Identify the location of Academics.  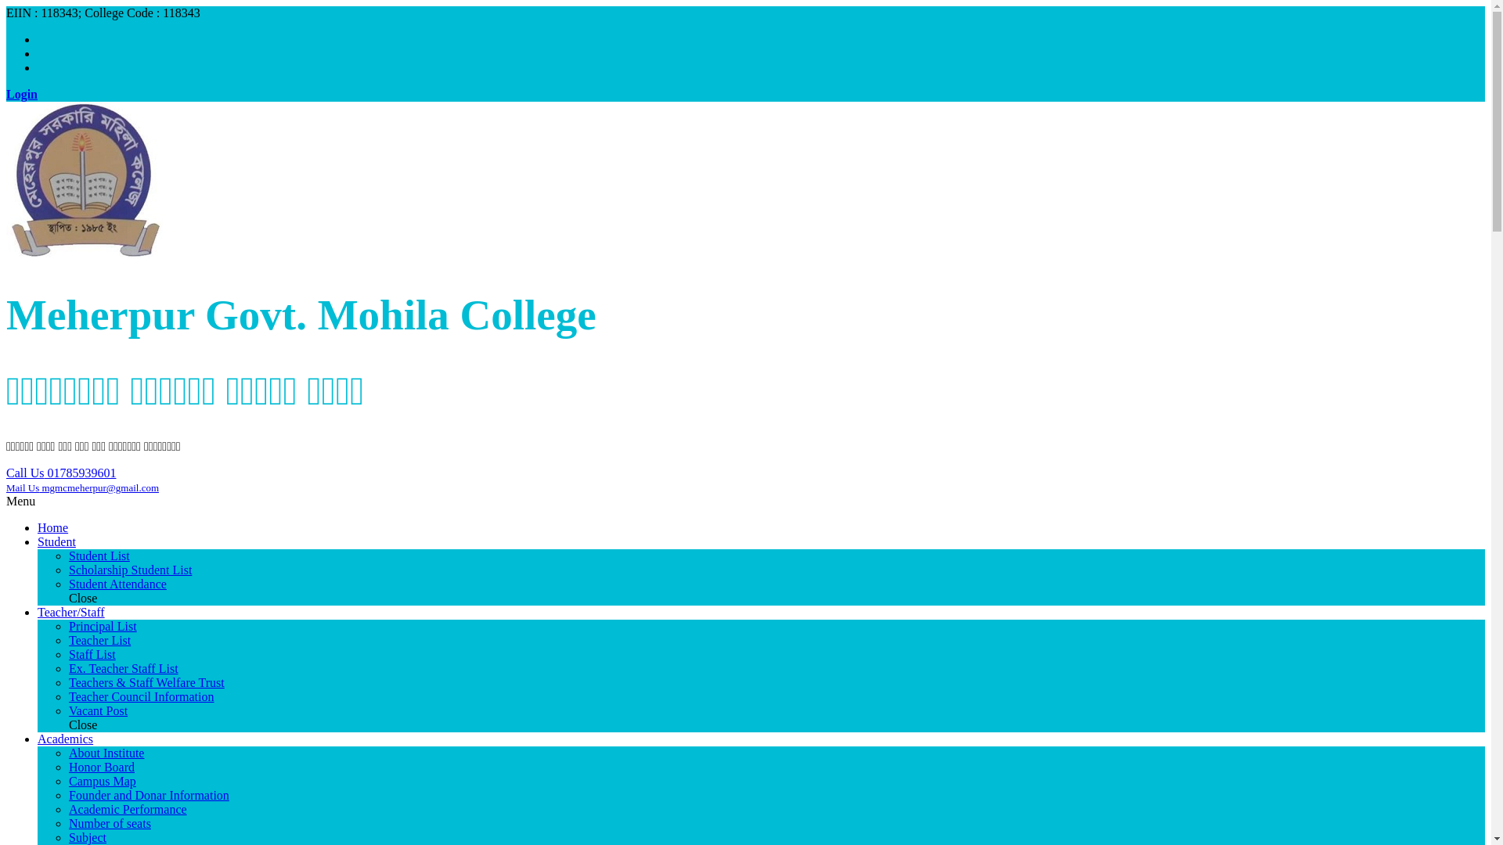
(66, 739).